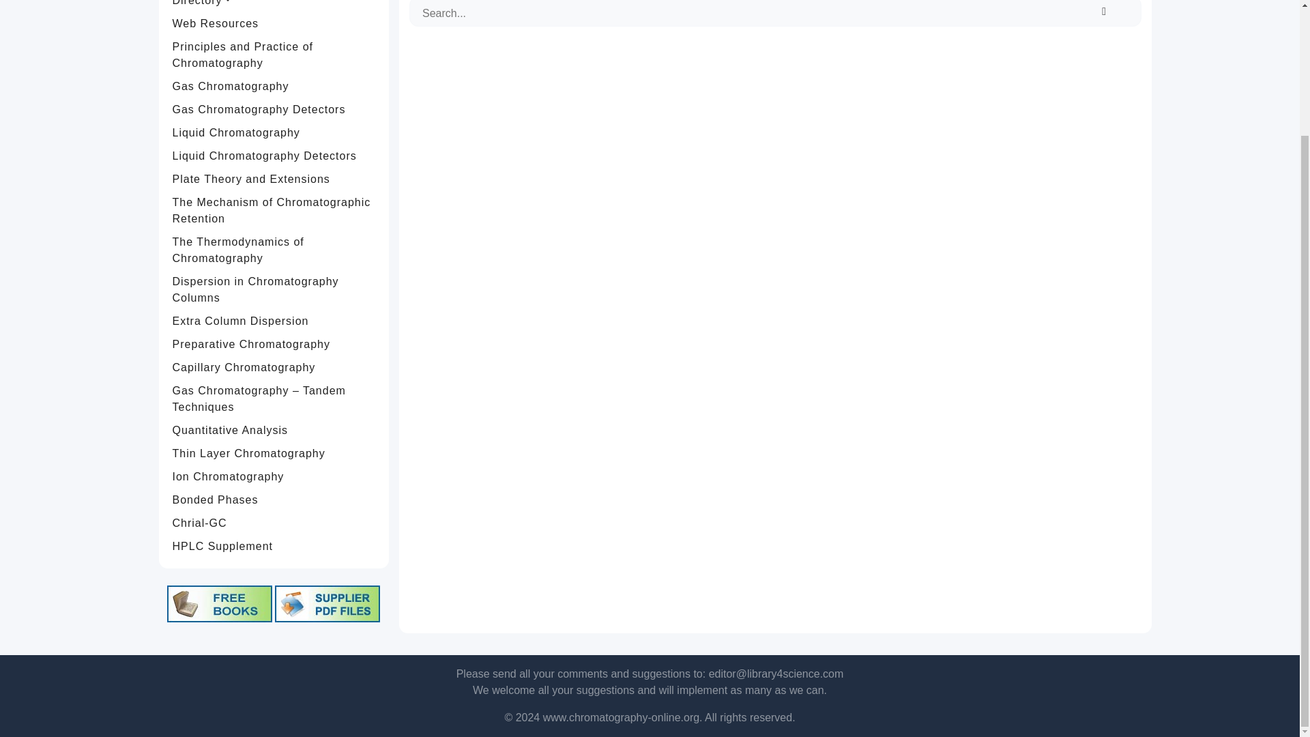 Image resolution: width=1310 pixels, height=737 pixels. I want to click on Preparative Chromatography, so click(274, 344).